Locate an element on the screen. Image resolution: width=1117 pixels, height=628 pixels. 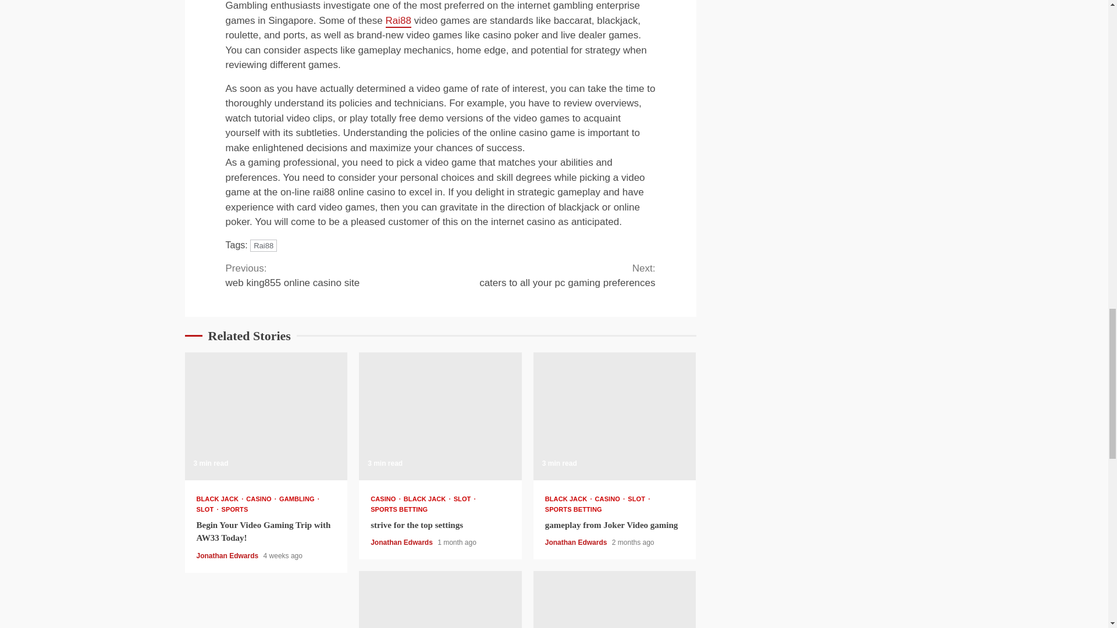
GAMBLING is located at coordinates (440, 416).